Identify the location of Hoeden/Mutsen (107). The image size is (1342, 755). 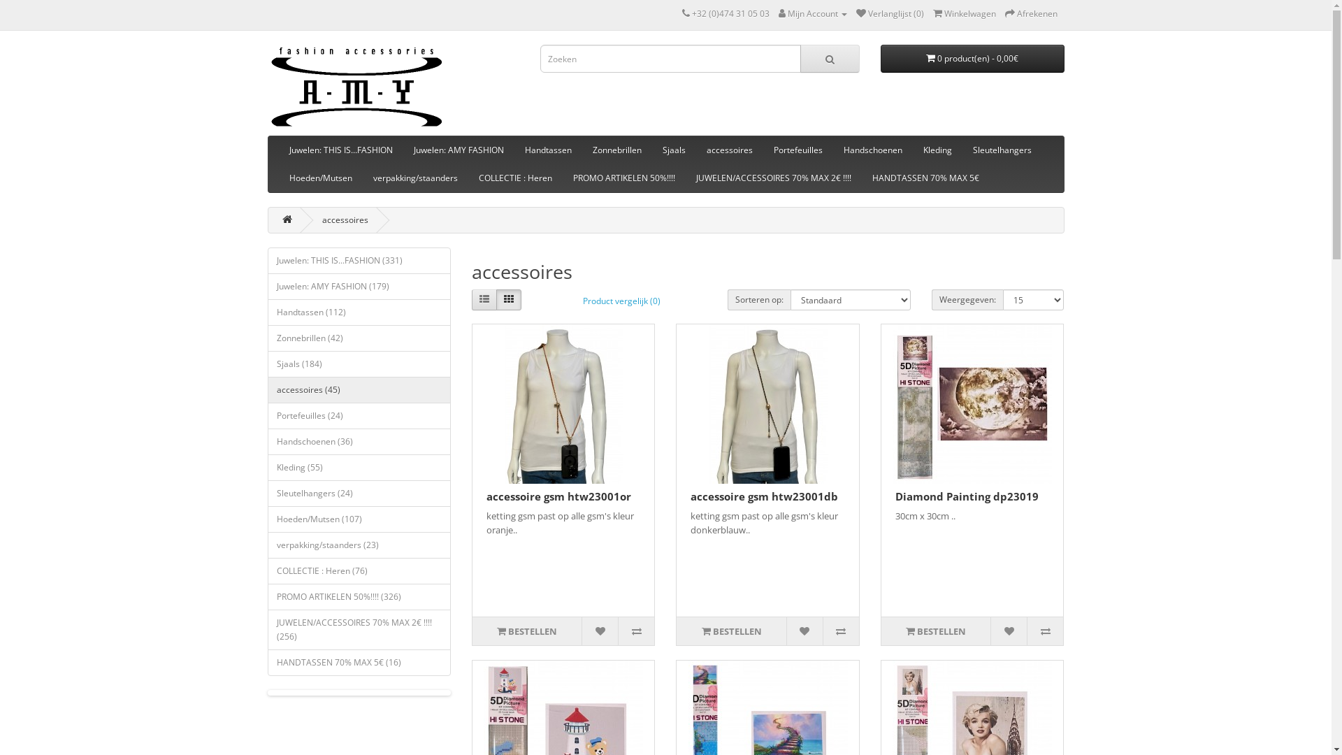
(359, 519).